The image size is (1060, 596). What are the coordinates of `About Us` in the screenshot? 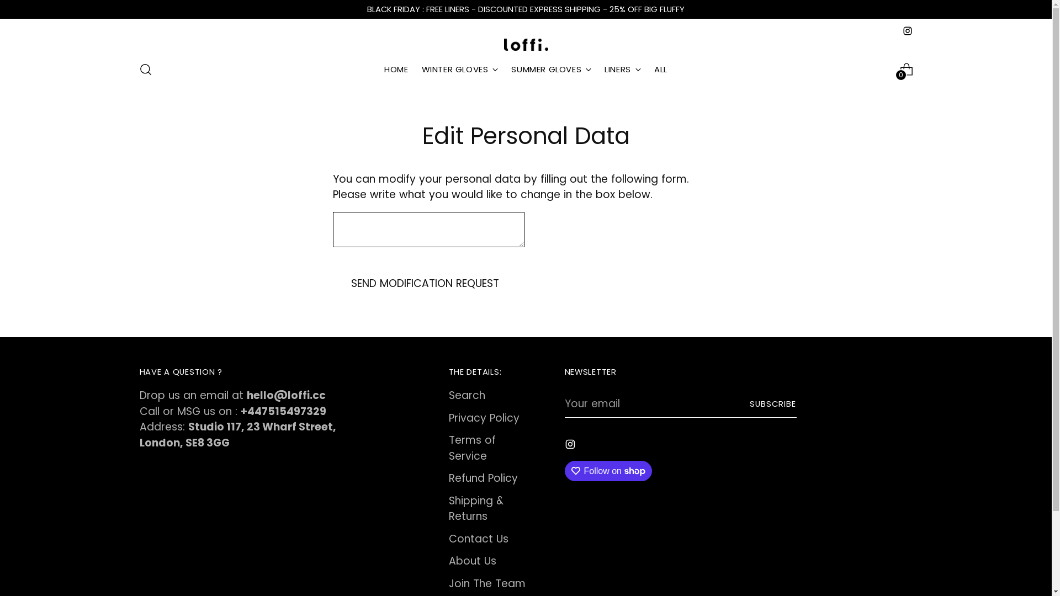 It's located at (472, 561).